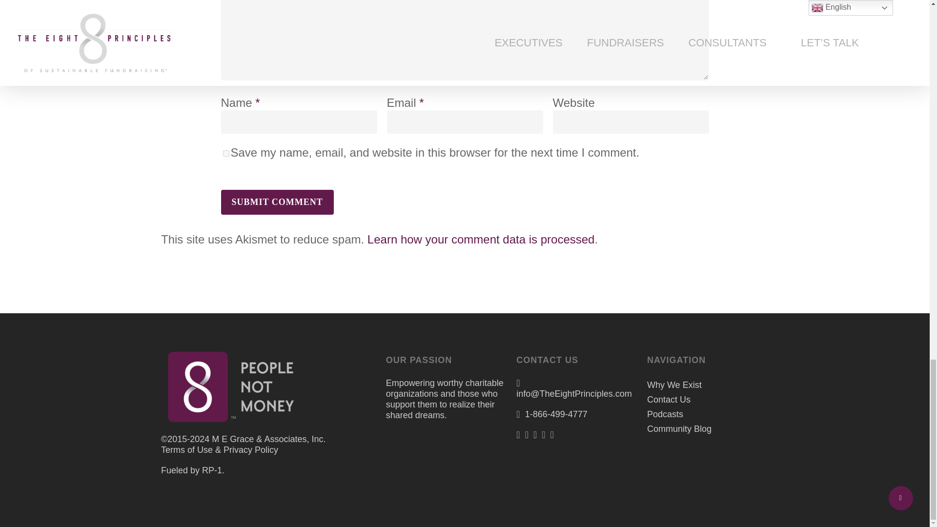 The image size is (937, 527). What do you see at coordinates (193, 470) in the screenshot?
I see `Fueled by RP-1.` at bounding box center [193, 470].